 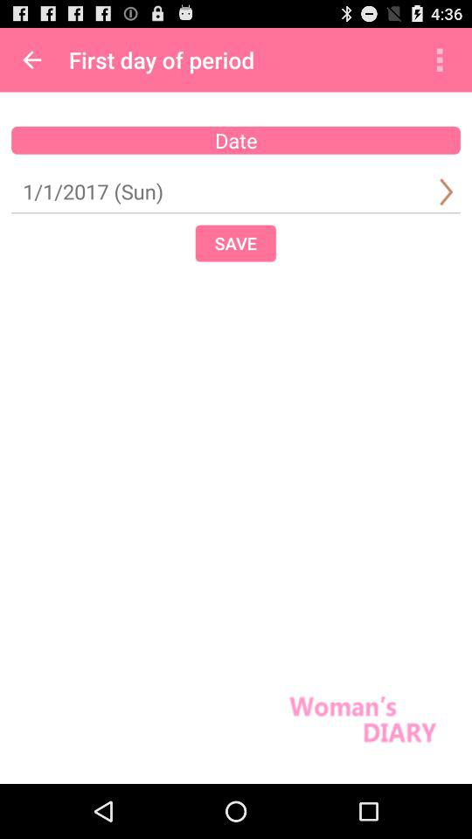 I want to click on swipe until the save icon, so click(x=235, y=243).